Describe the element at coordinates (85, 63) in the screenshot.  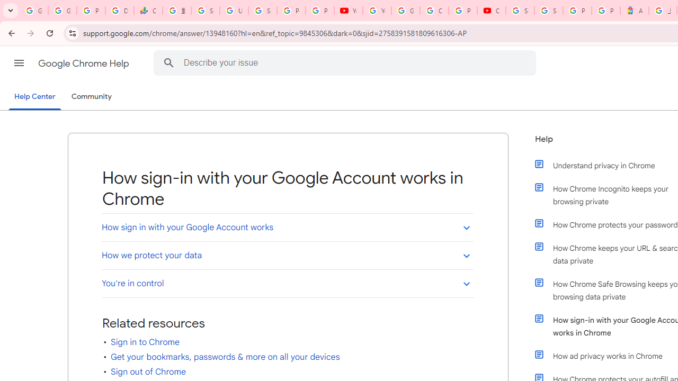
I see `Google Chrome Help` at that location.